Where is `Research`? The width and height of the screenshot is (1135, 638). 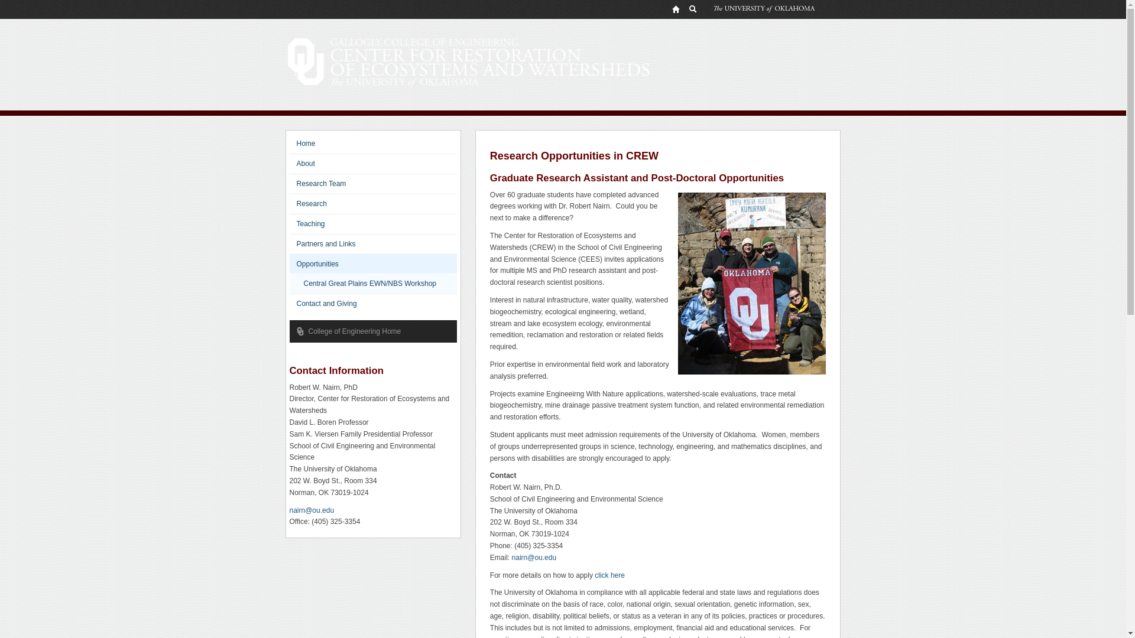
Research is located at coordinates (373, 203).